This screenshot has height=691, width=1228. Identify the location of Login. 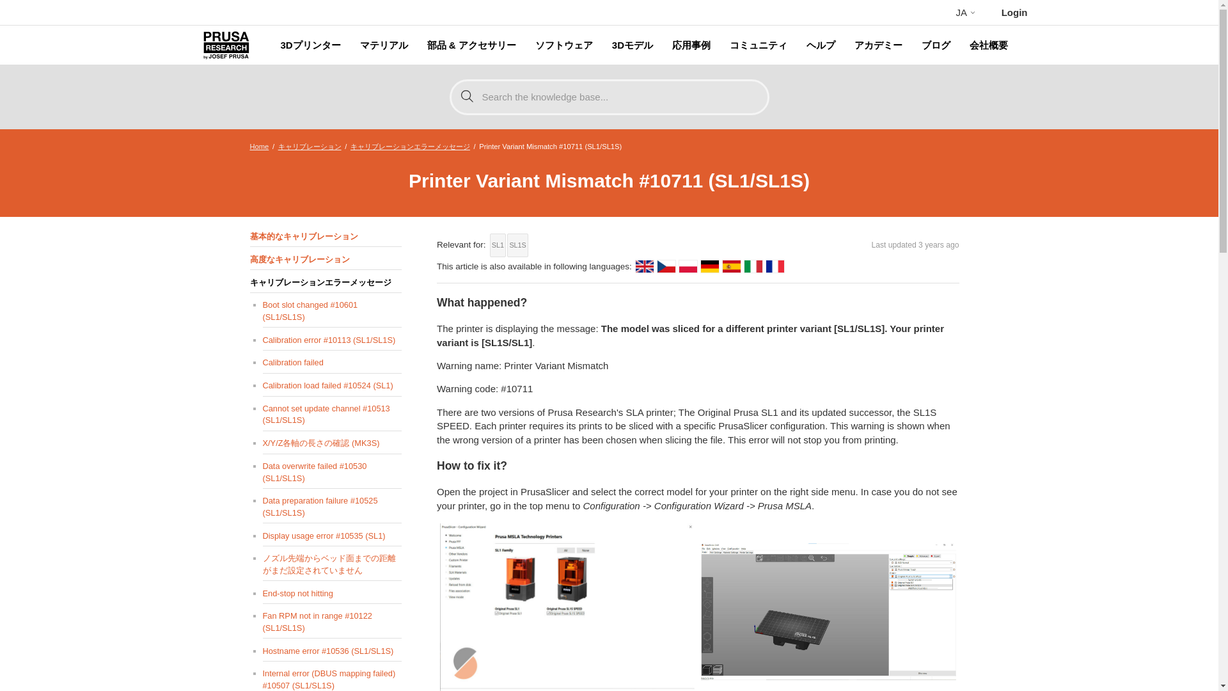
(1014, 12).